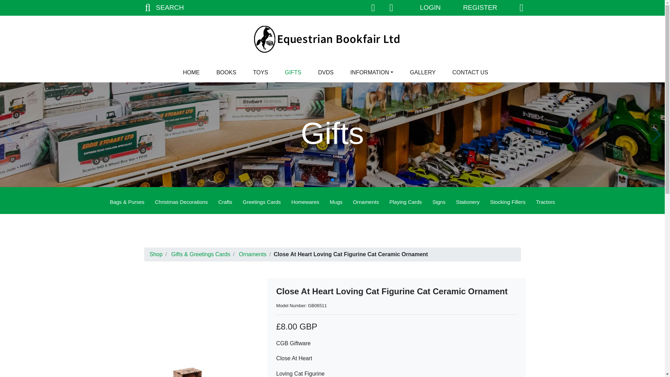  I want to click on Mugs, so click(336, 202).